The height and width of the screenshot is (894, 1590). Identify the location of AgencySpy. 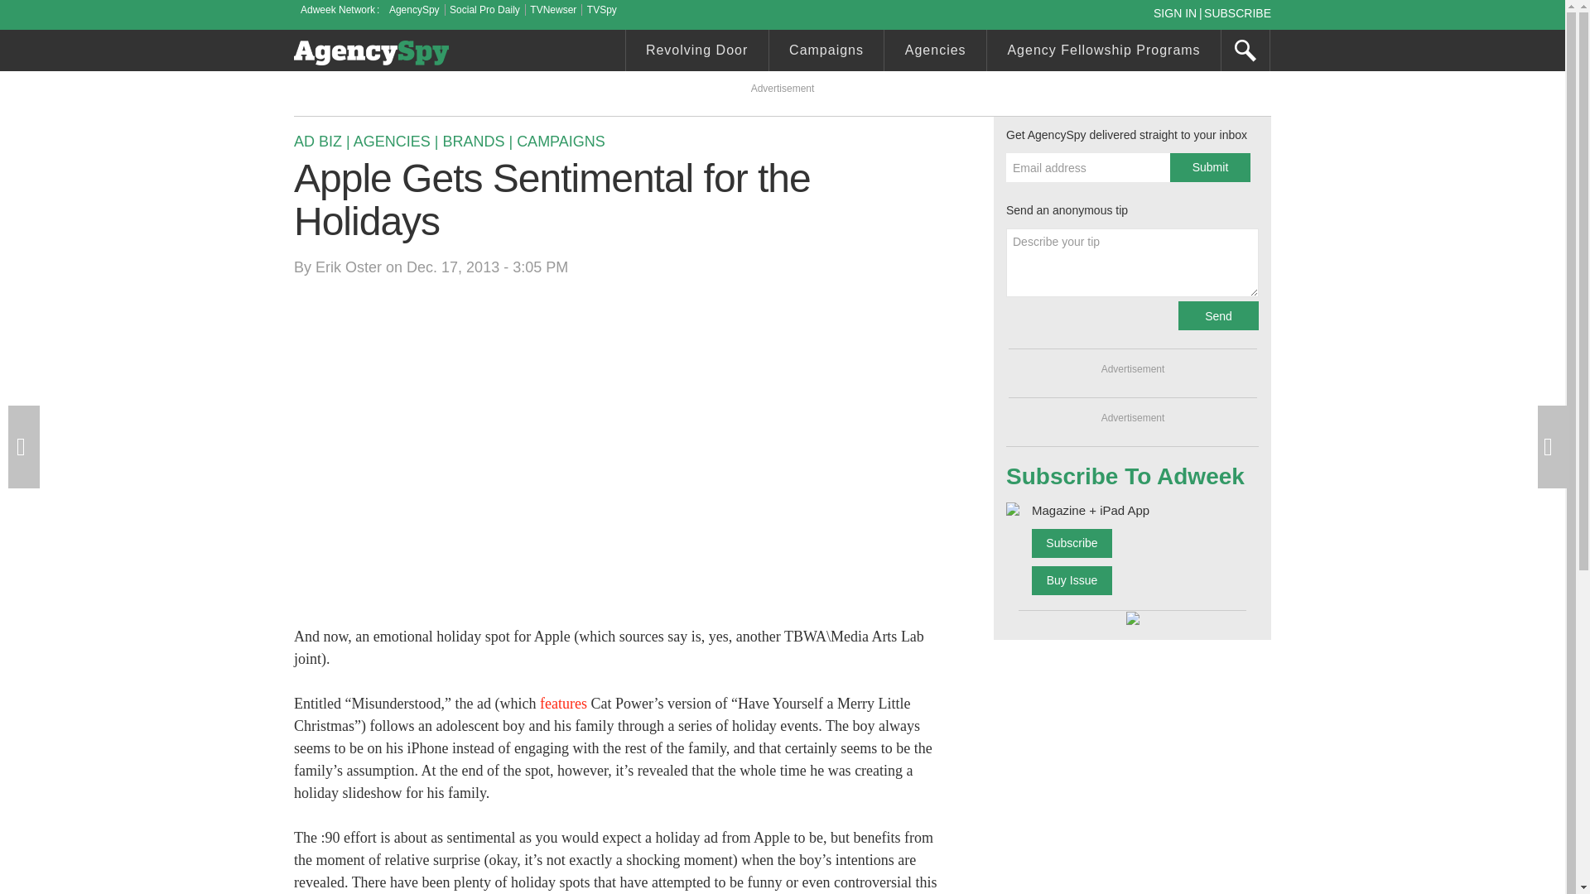
(414, 10).